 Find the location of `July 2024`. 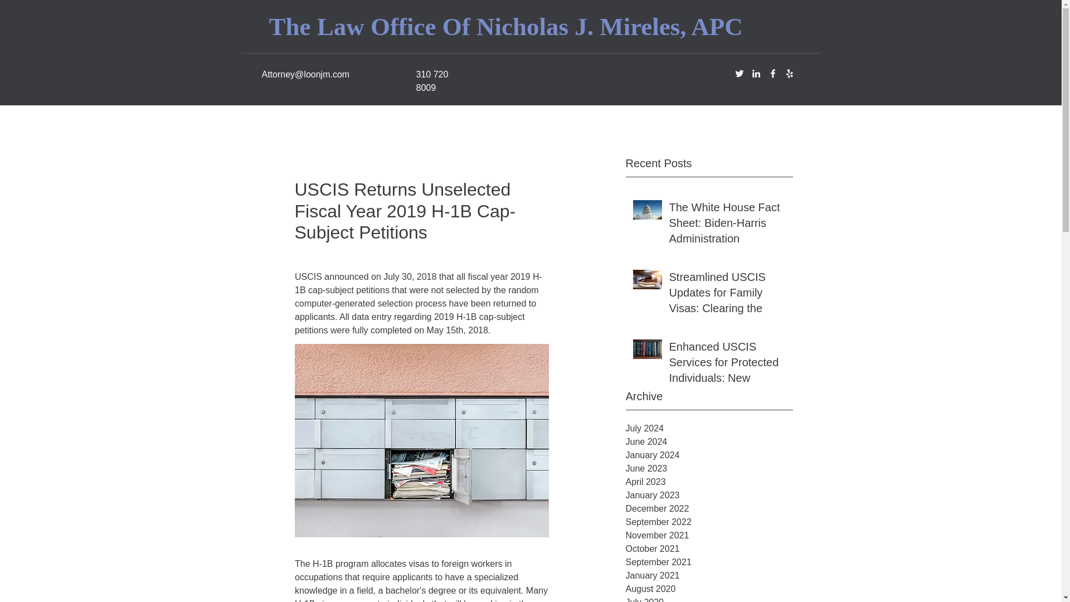

July 2024 is located at coordinates (709, 428).